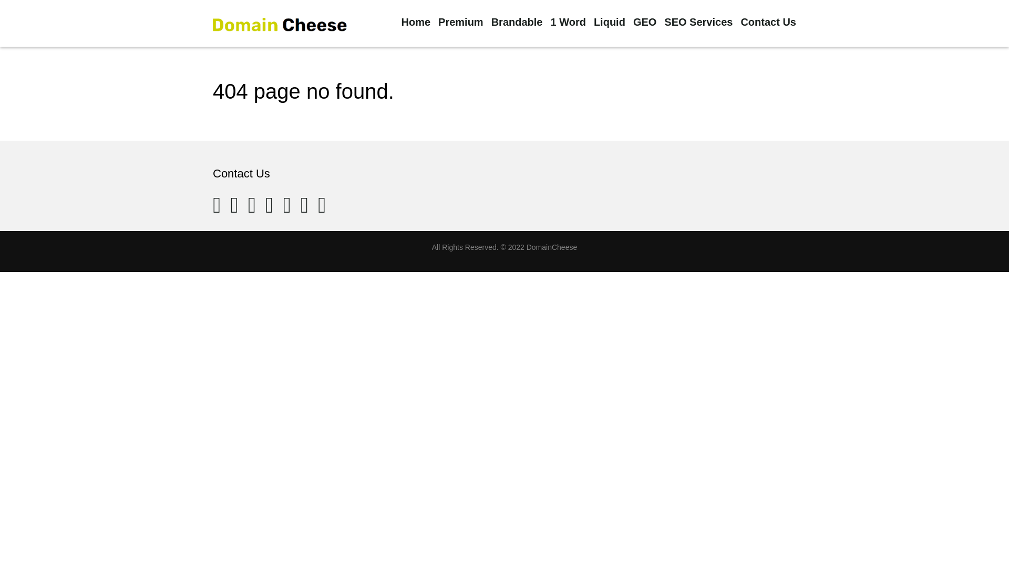 The image size is (1009, 567). I want to click on 1 Word, so click(568, 22).